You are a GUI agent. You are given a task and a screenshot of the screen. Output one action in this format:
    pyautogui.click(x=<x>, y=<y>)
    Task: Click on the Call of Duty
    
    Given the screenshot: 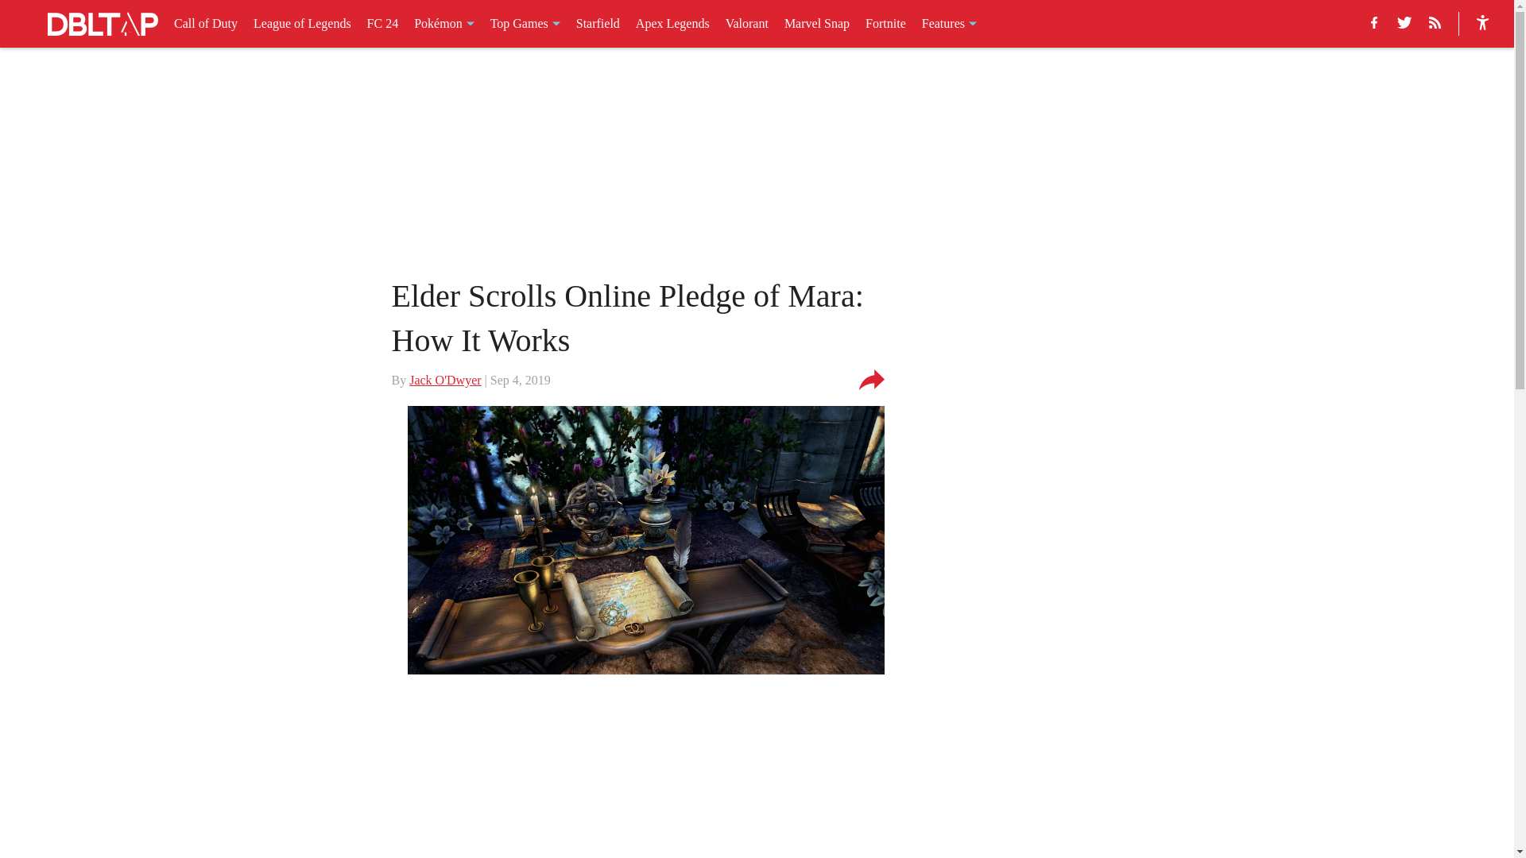 What is the action you would take?
    pyautogui.click(x=205, y=24)
    